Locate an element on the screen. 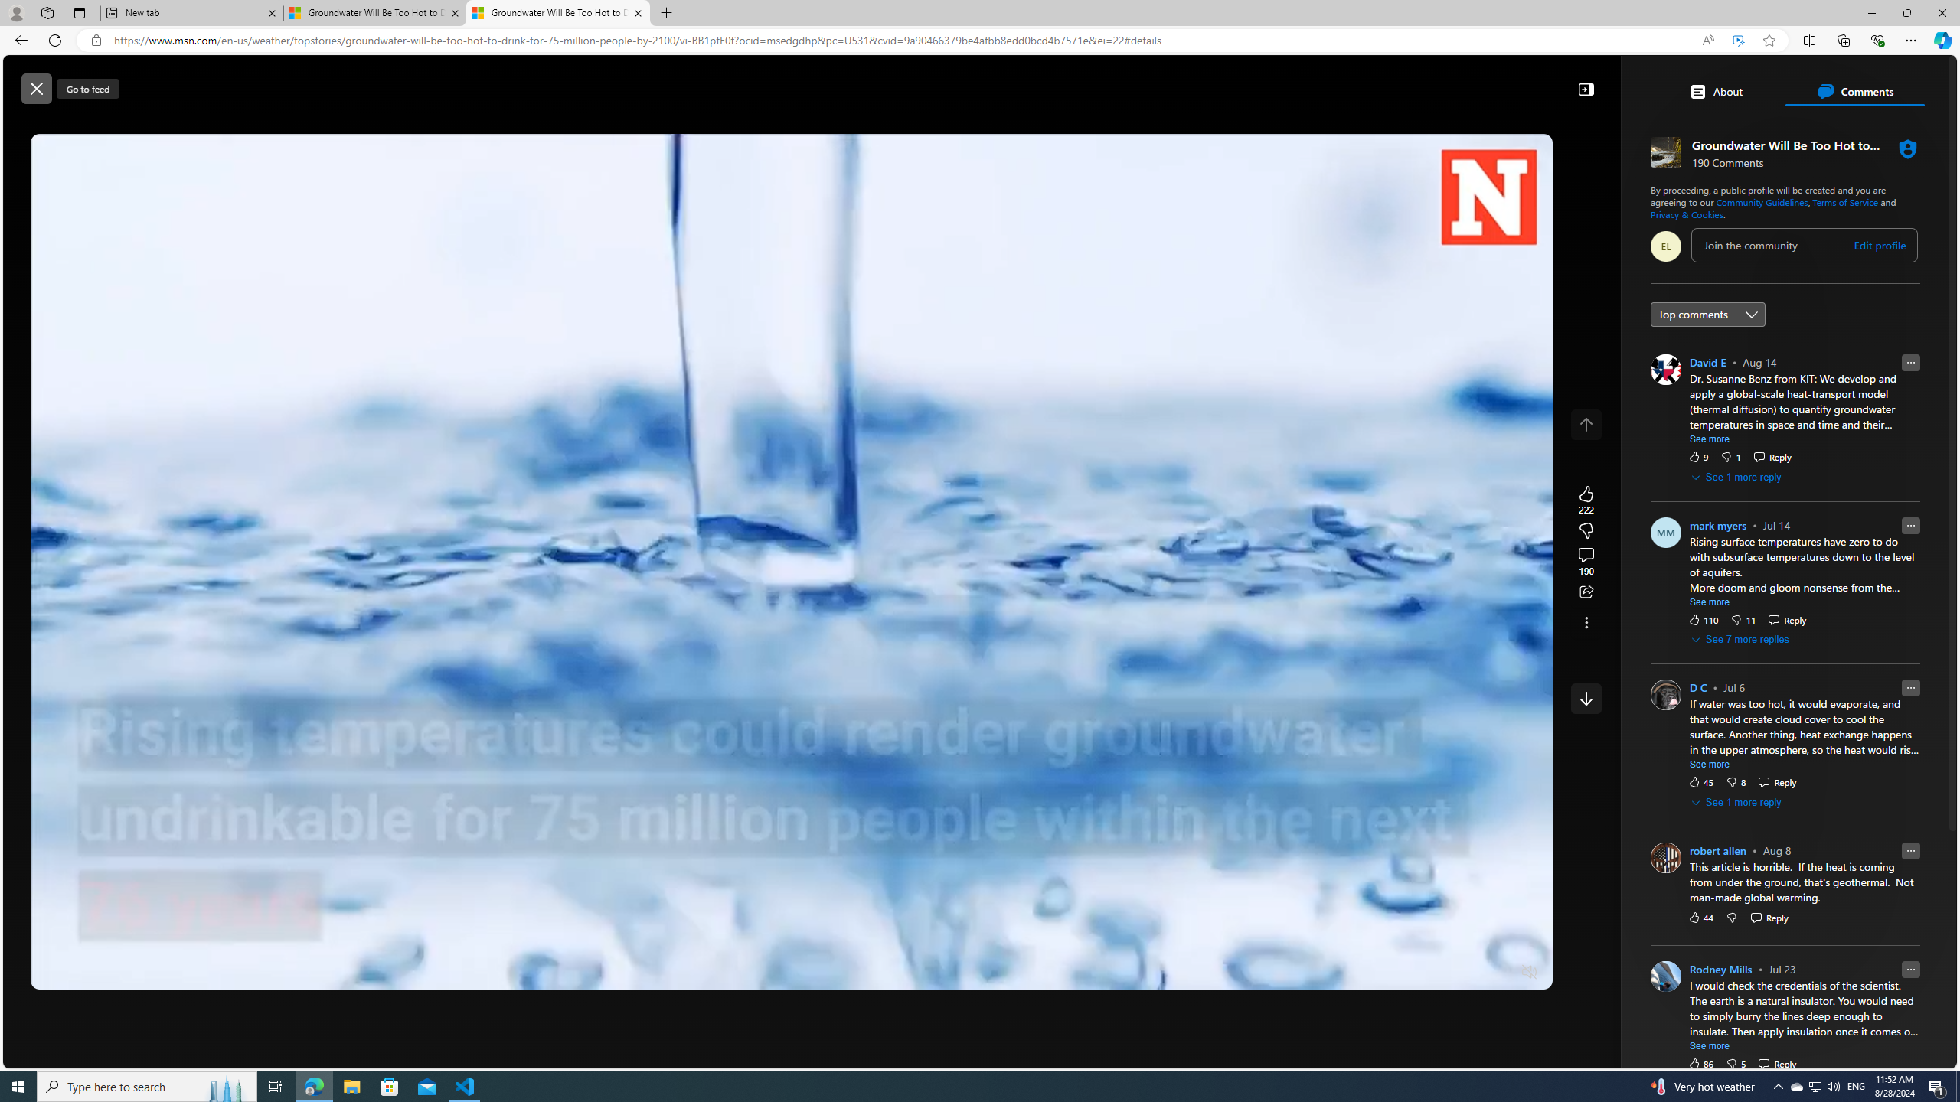  The Associated Press is located at coordinates (1576, 493).